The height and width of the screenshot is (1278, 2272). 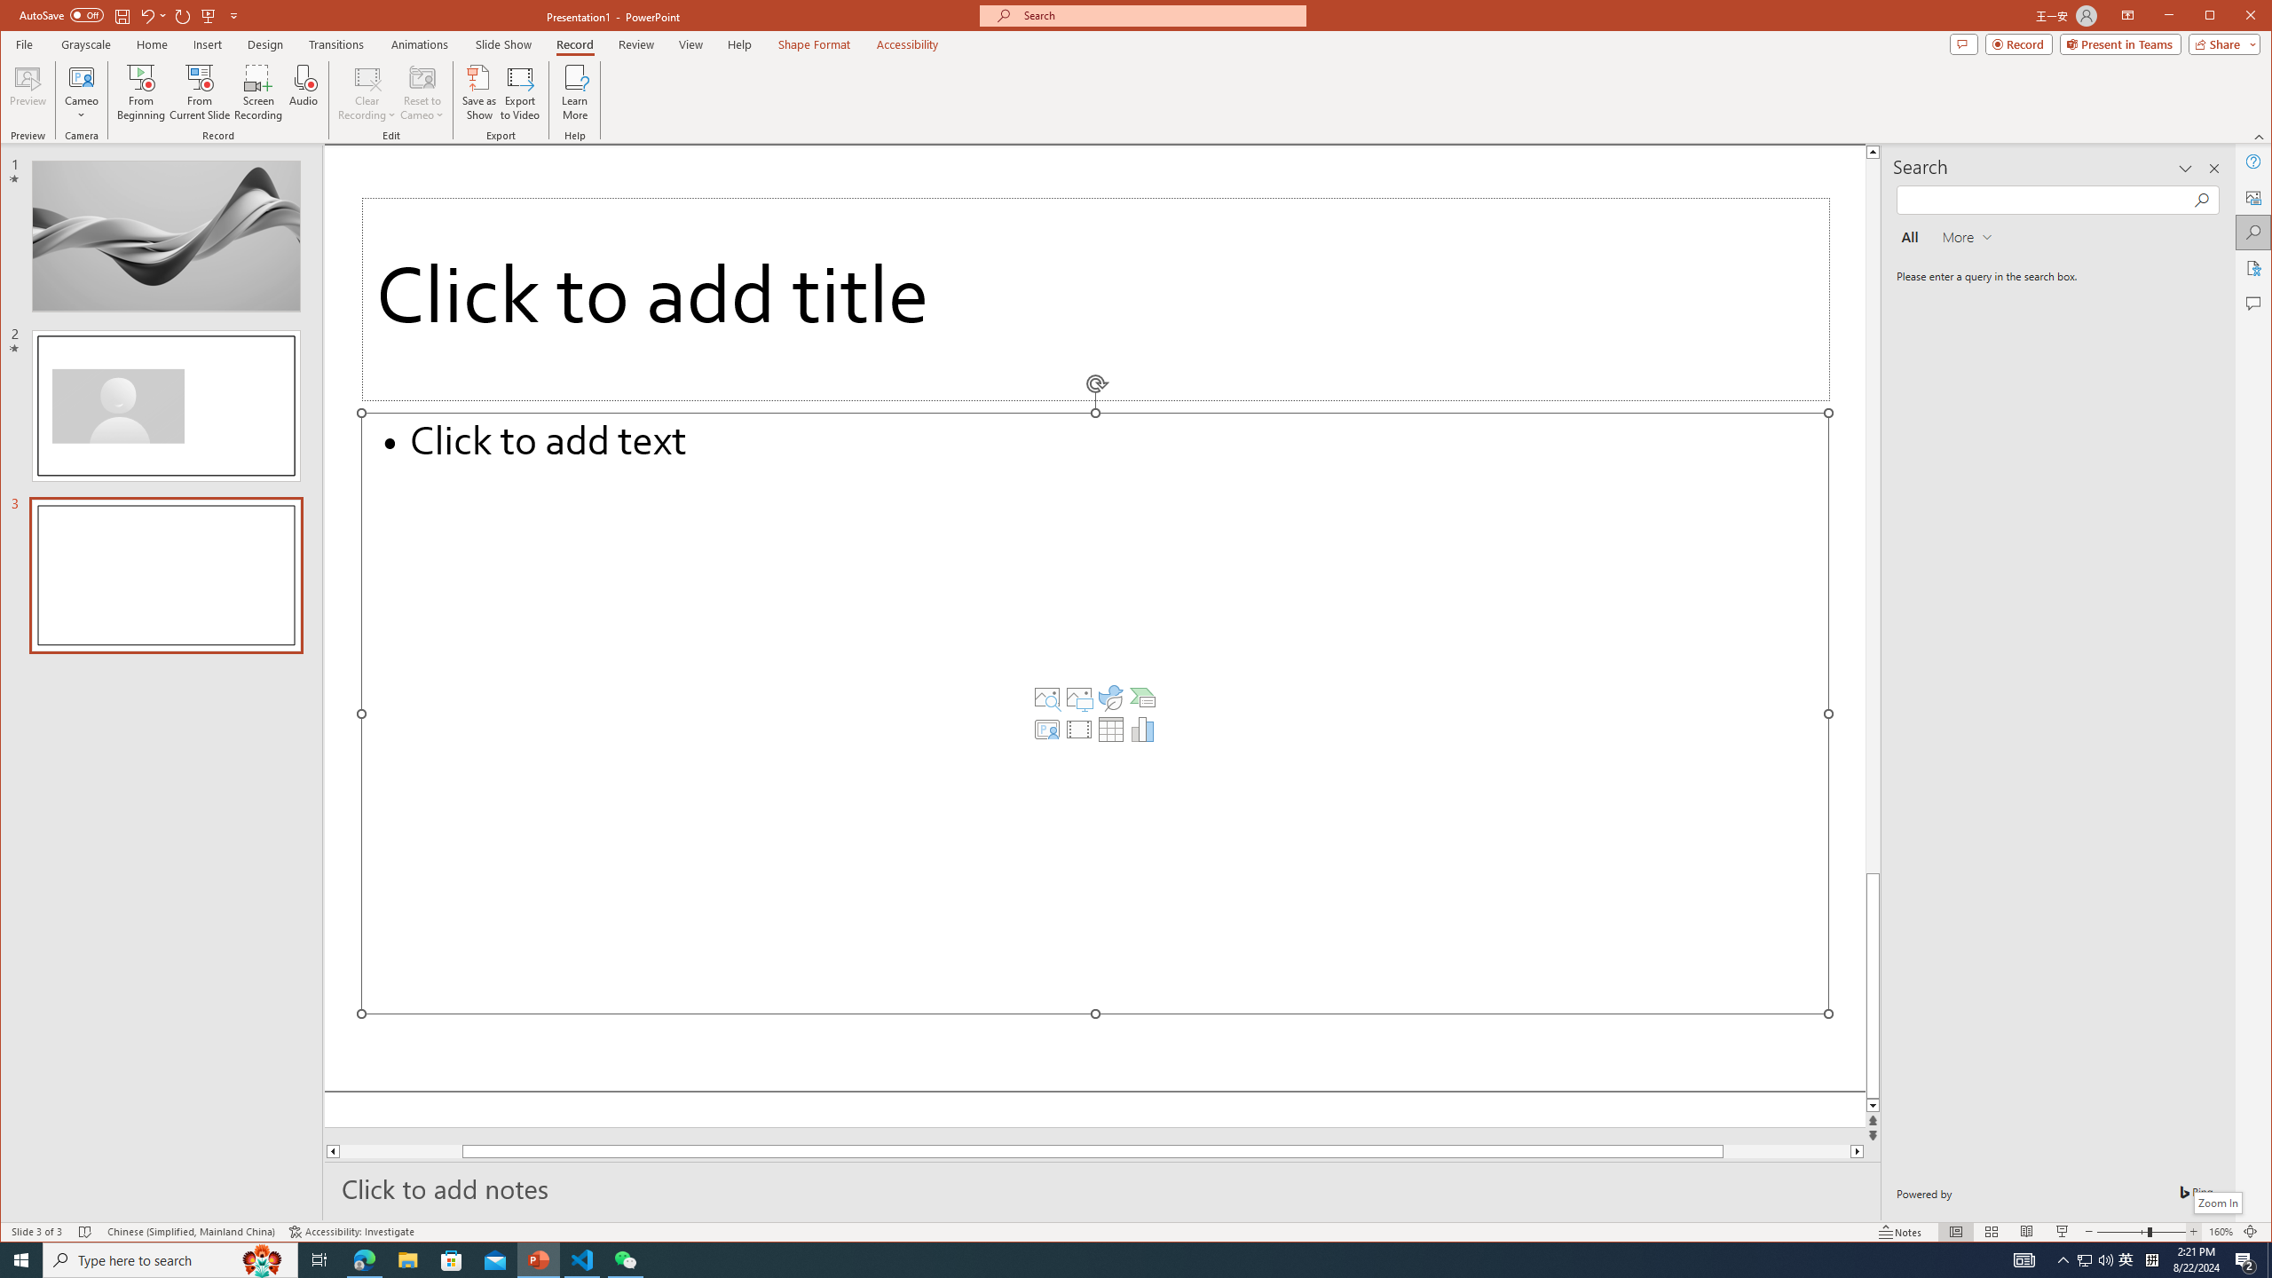 I want to click on Cameo, so click(x=83, y=76).